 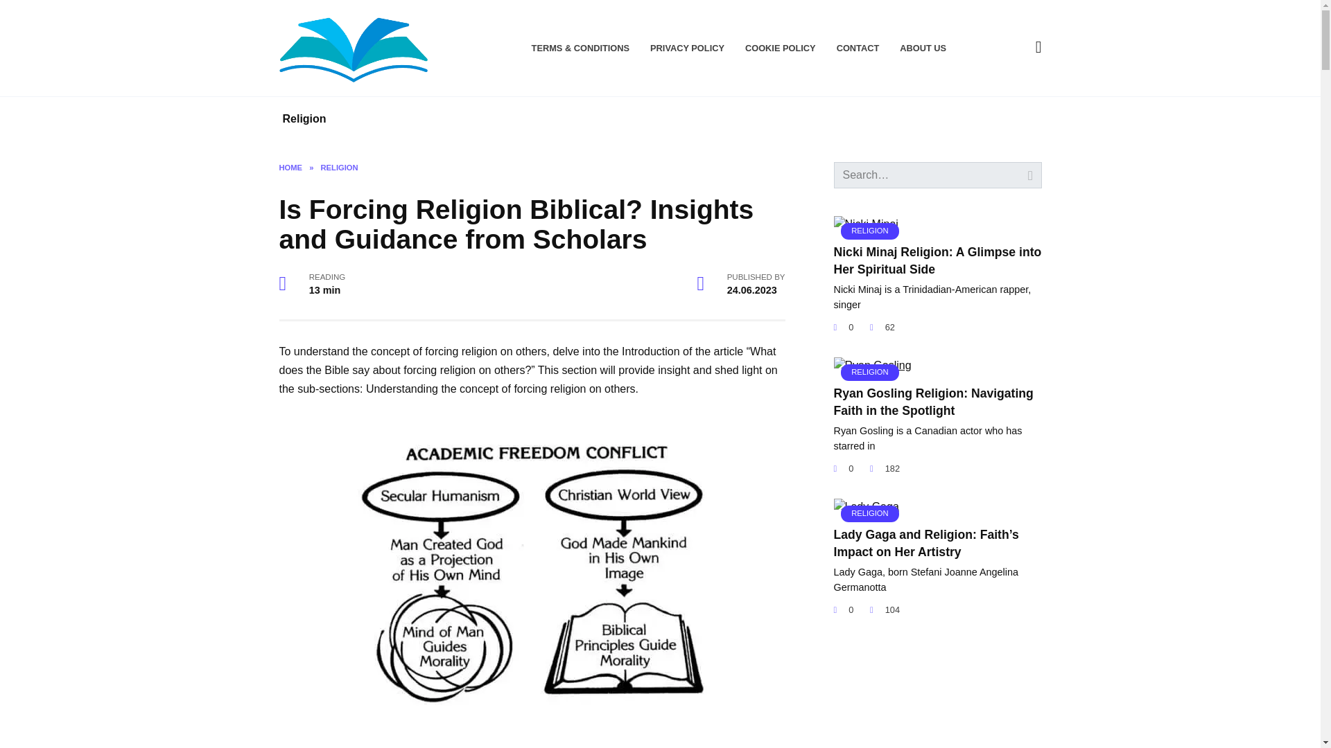 I want to click on Religion, so click(x=304, y=119).